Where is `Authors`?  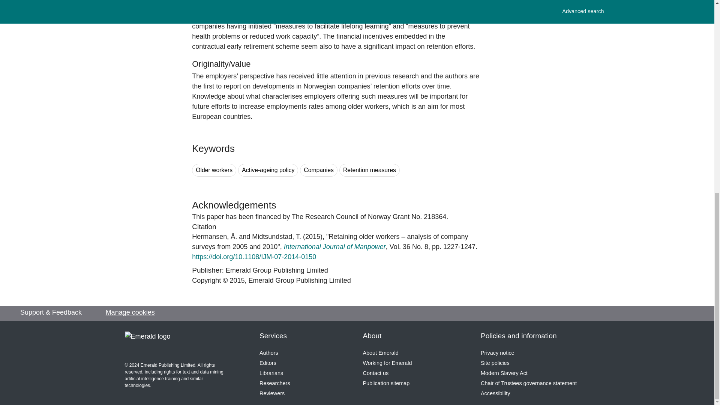 Authors is located at coordinates (268, 353).